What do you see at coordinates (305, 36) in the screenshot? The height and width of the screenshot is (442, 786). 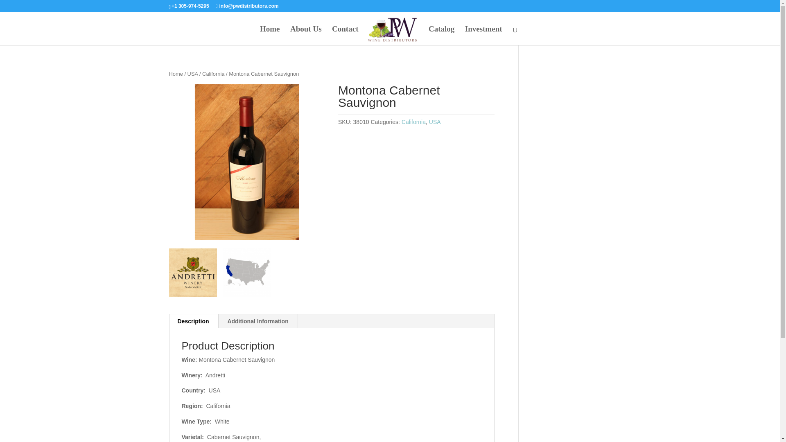 I see `About Us` at bounding box center [305, 36].